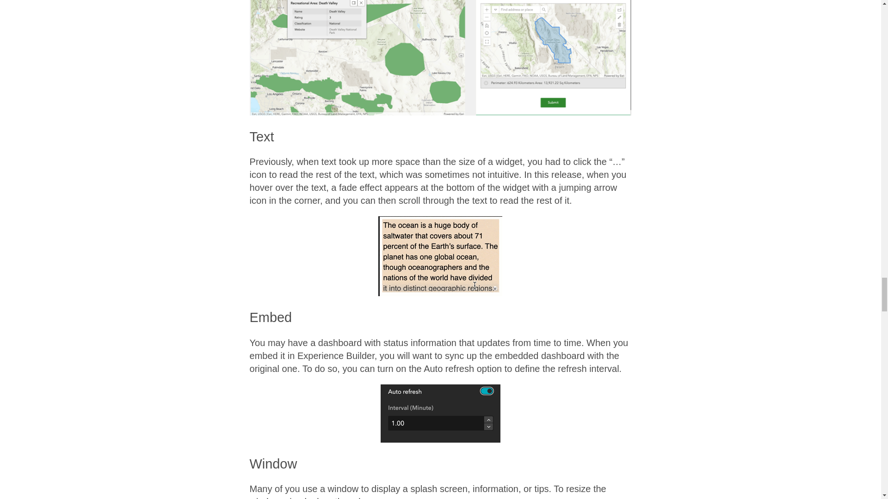 This screenshot has height=499, width=888. What do you see at coordinates (440, 413) in the screenshot?
I see `Auto refresh option` at bounding box center [440, 413].